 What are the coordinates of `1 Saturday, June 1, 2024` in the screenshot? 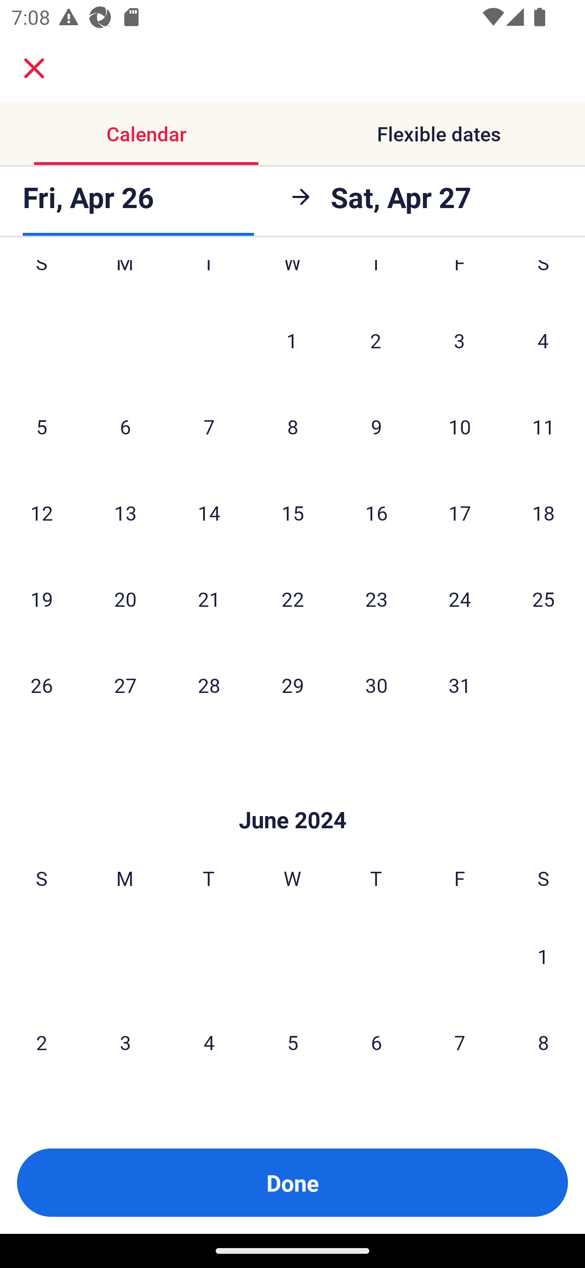 It's located at (543, 956).